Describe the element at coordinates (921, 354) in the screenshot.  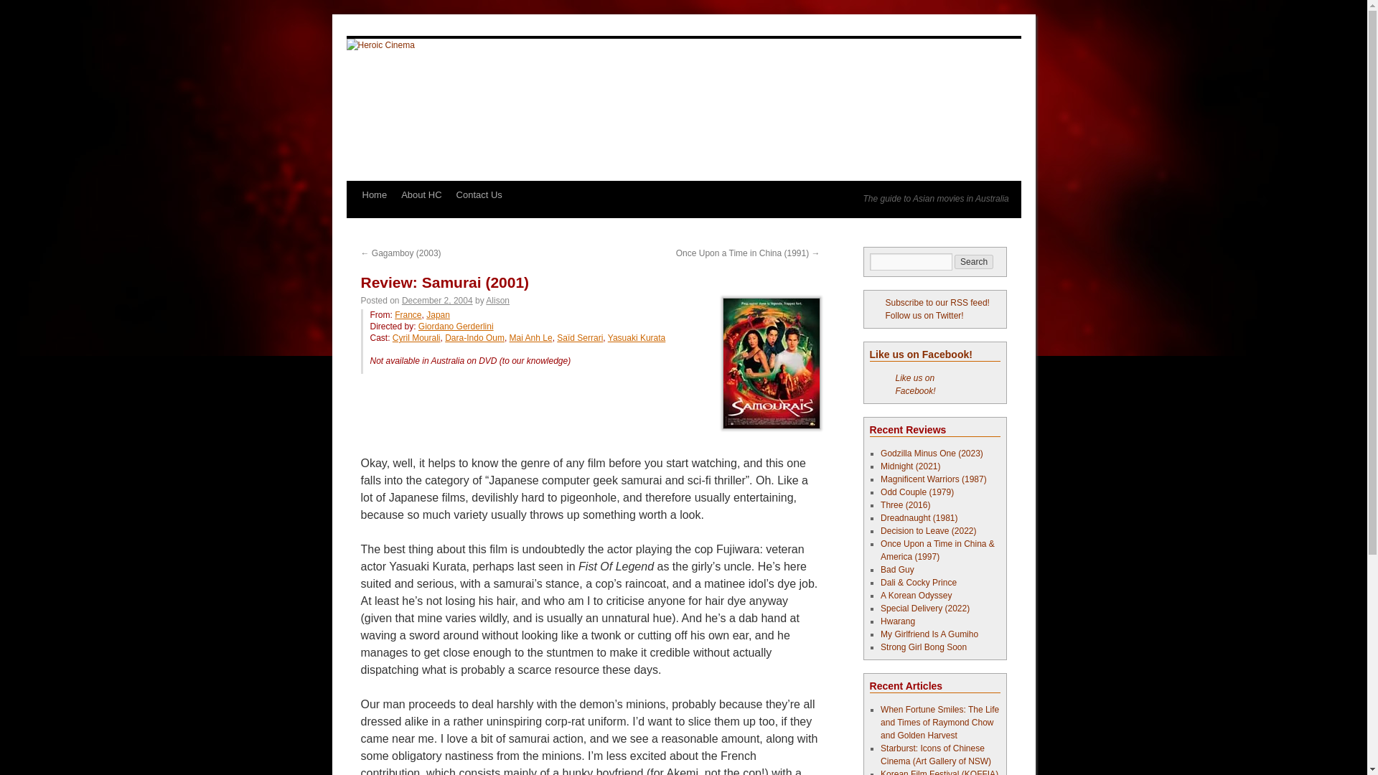
I see `Like us on Facebook!` at that location.